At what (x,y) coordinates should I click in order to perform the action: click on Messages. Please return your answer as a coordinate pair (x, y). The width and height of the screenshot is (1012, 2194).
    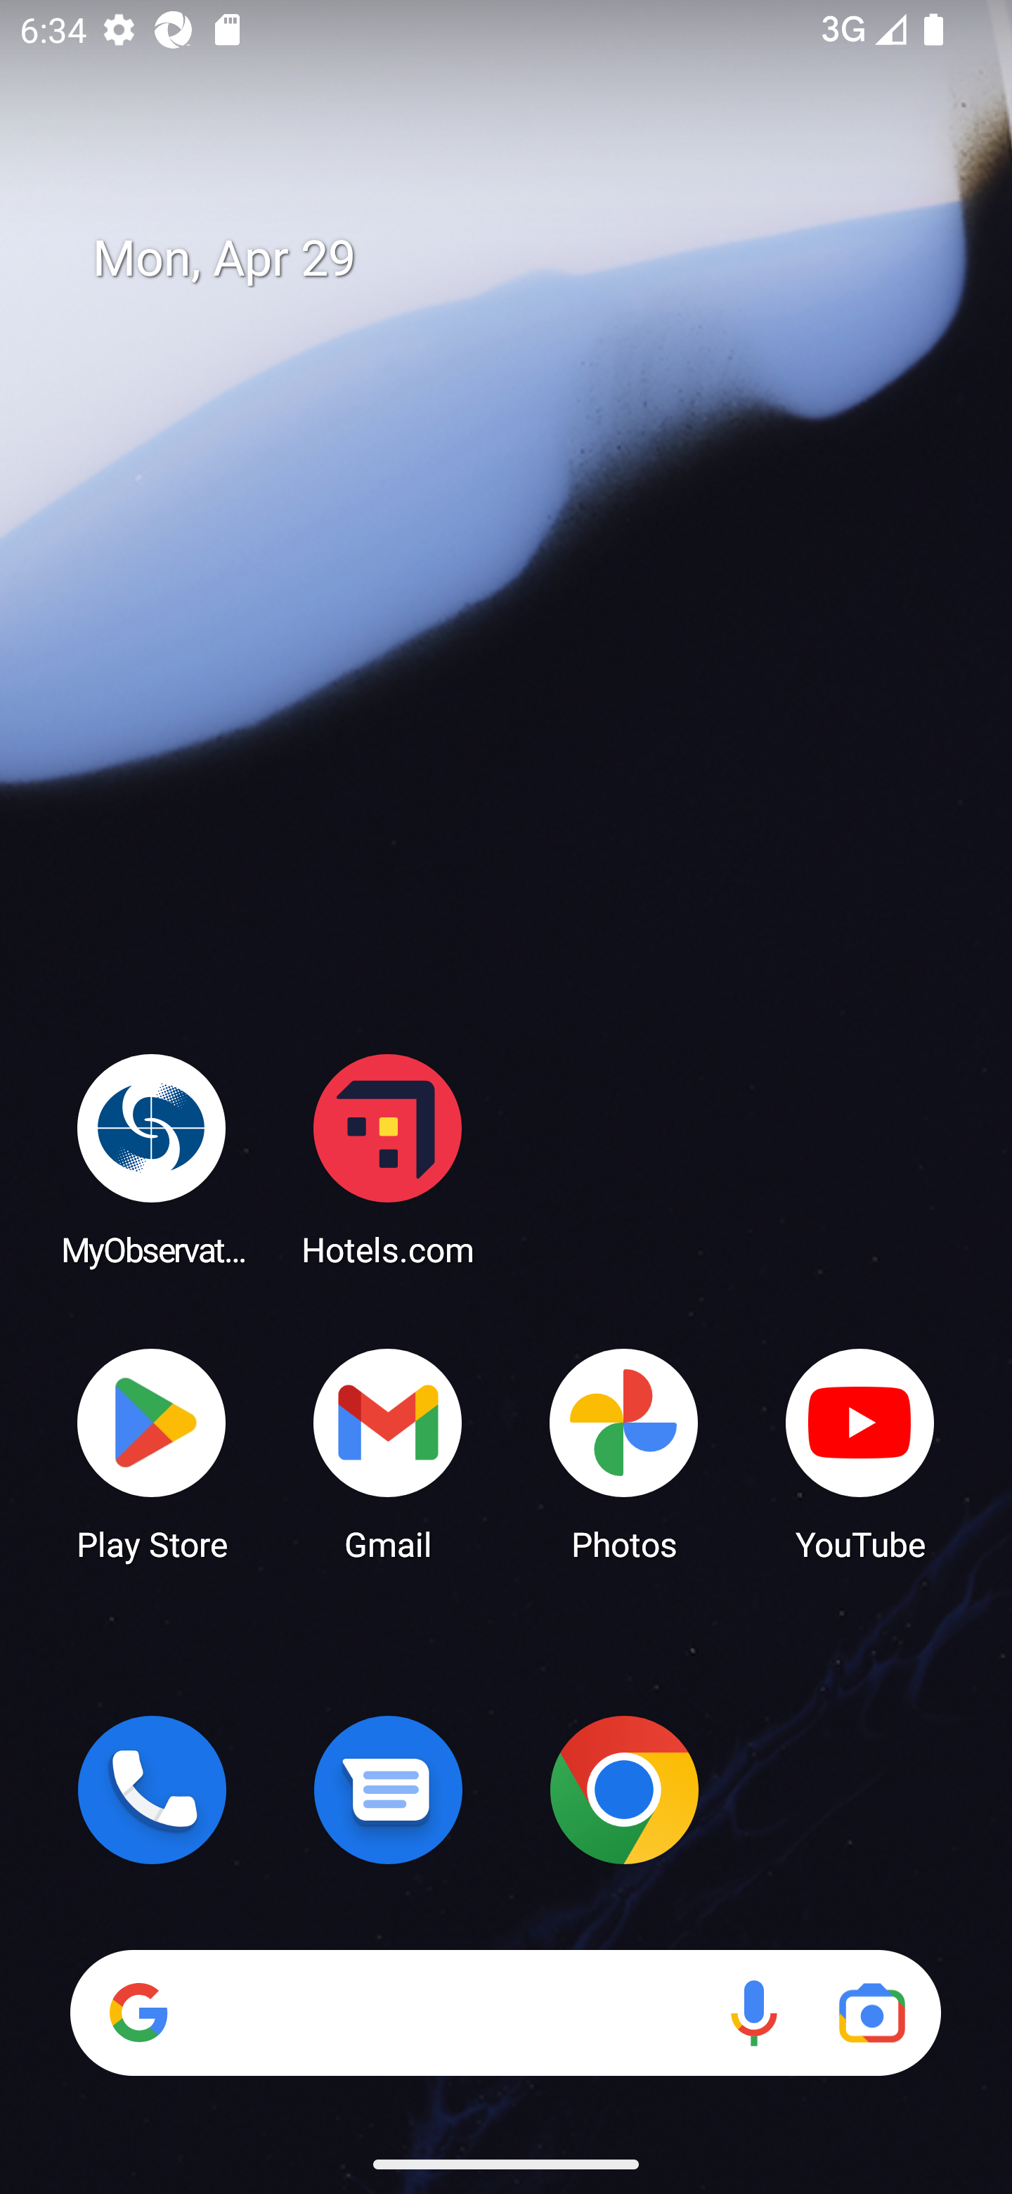
    Looking at the image, I should click on (388, 1790).